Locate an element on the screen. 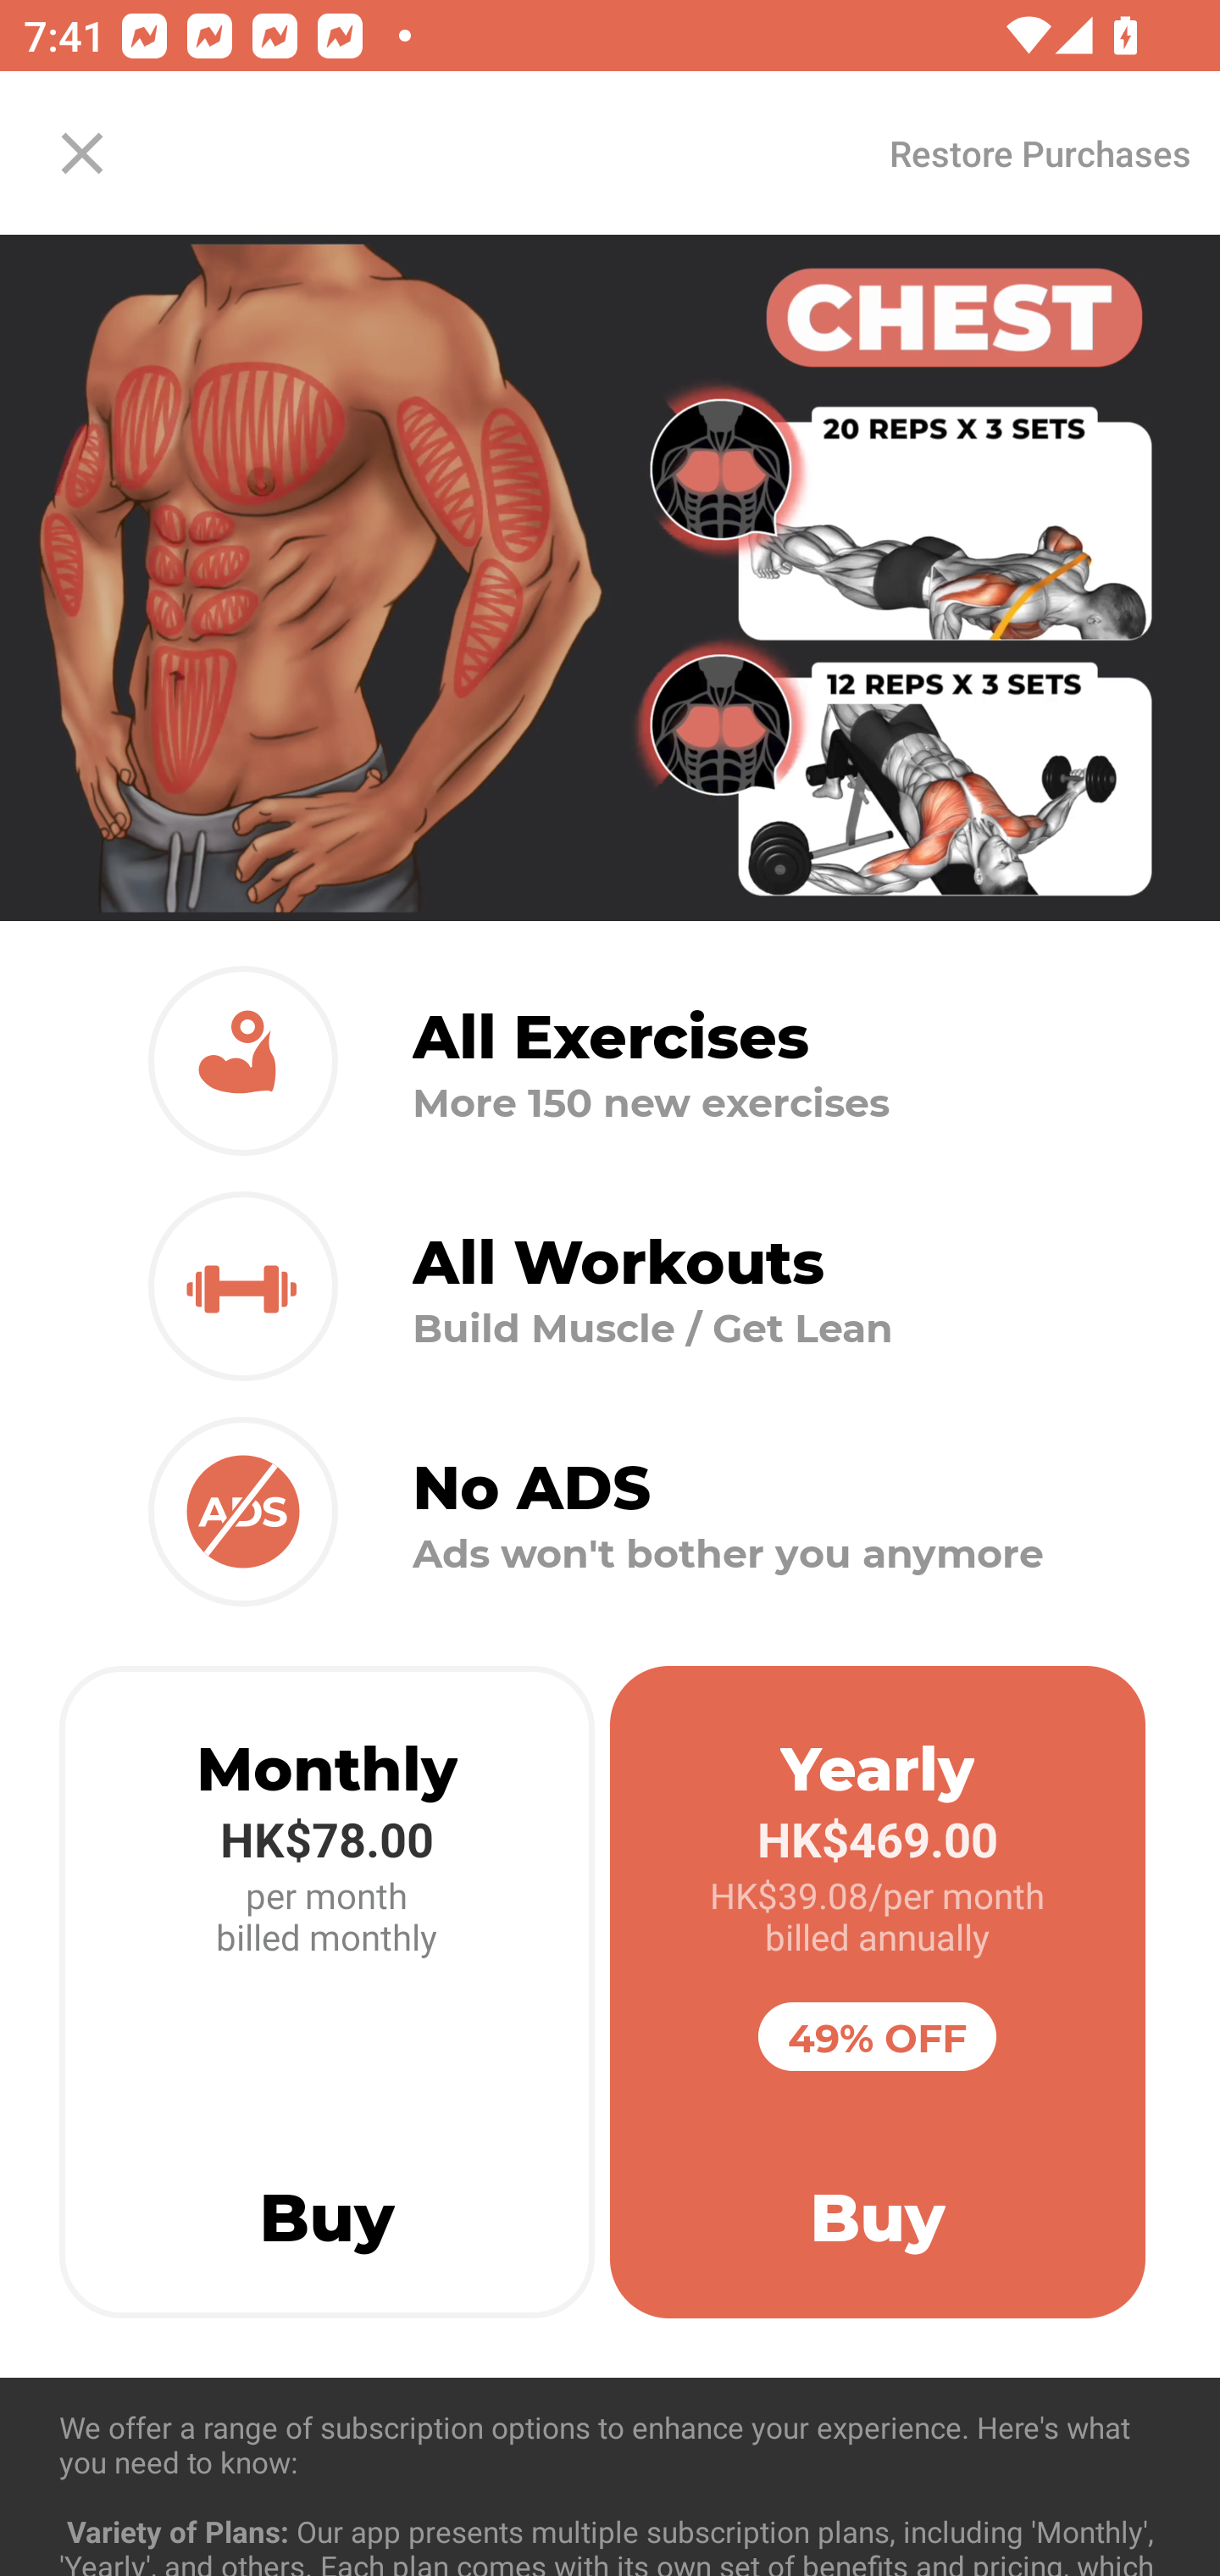 The height and width of the screenshot is (2576, 1220). Restore Purchases is located at coordinates (1039, 153).